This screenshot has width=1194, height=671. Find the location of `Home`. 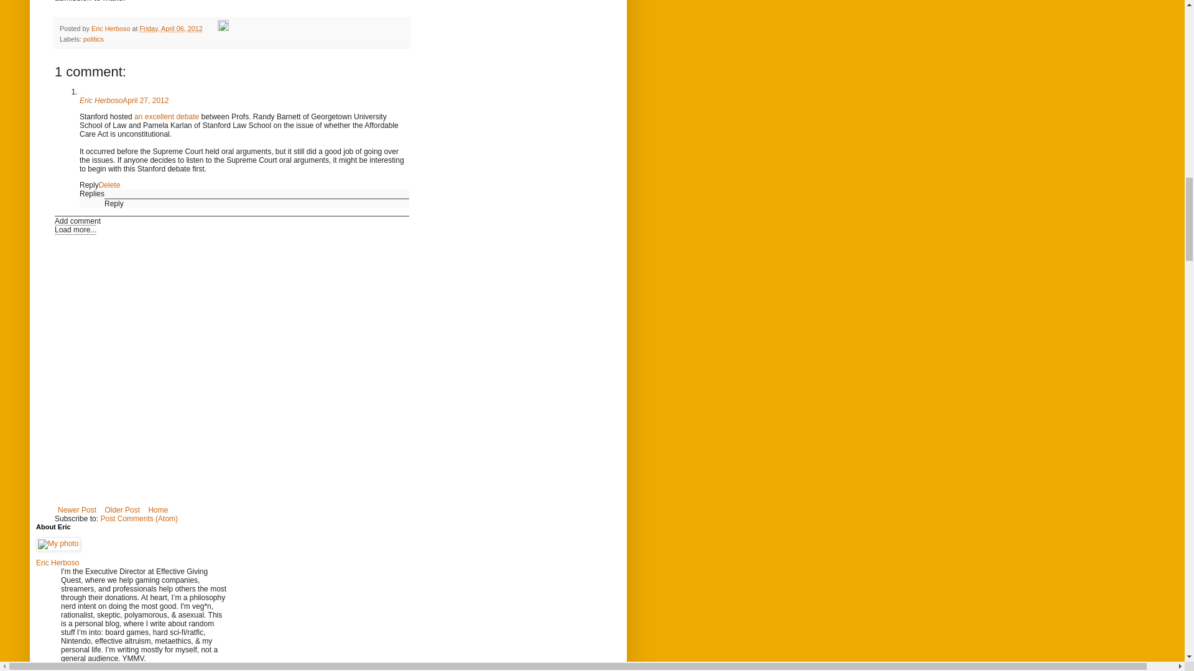

Home is located at coordinates (157, 509).